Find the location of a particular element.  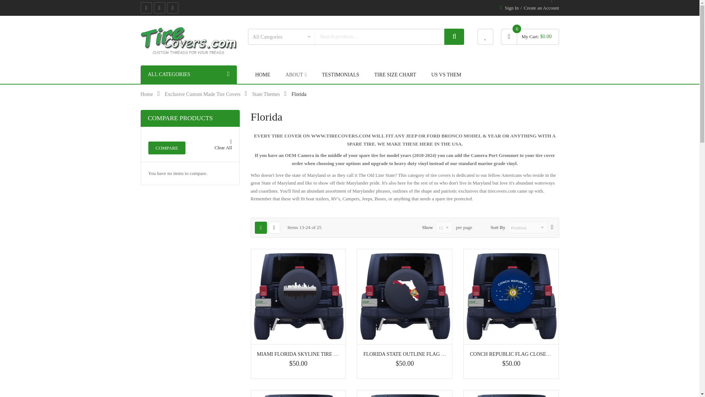

Youtube is located at coordinates (159, 8).